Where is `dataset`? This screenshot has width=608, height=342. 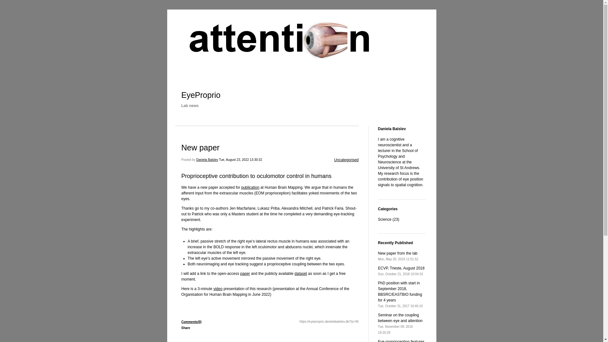
dataset is located at coordinates (346, 160).